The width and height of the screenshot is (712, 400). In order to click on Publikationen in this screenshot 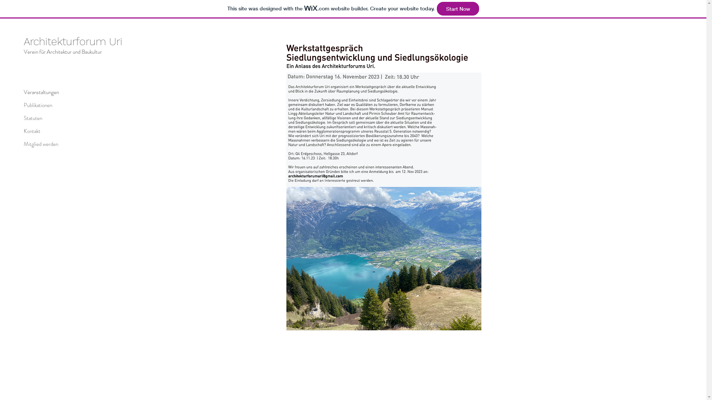, I will do `click(50, 105)`.